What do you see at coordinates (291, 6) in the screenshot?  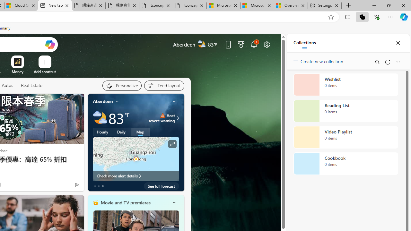 I see `Overview` at bounding box center [291, 6].